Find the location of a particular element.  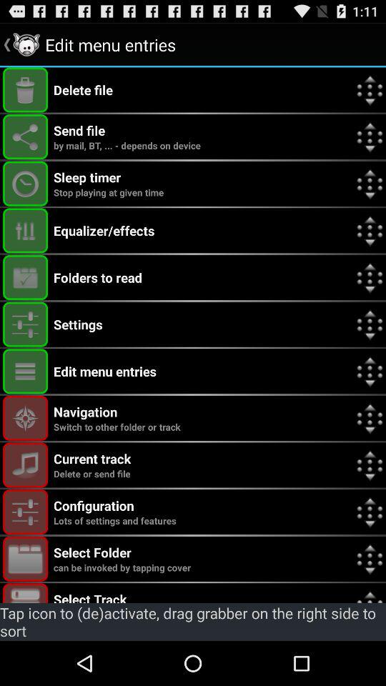

select the navigation is located at coordinates (26, 417).